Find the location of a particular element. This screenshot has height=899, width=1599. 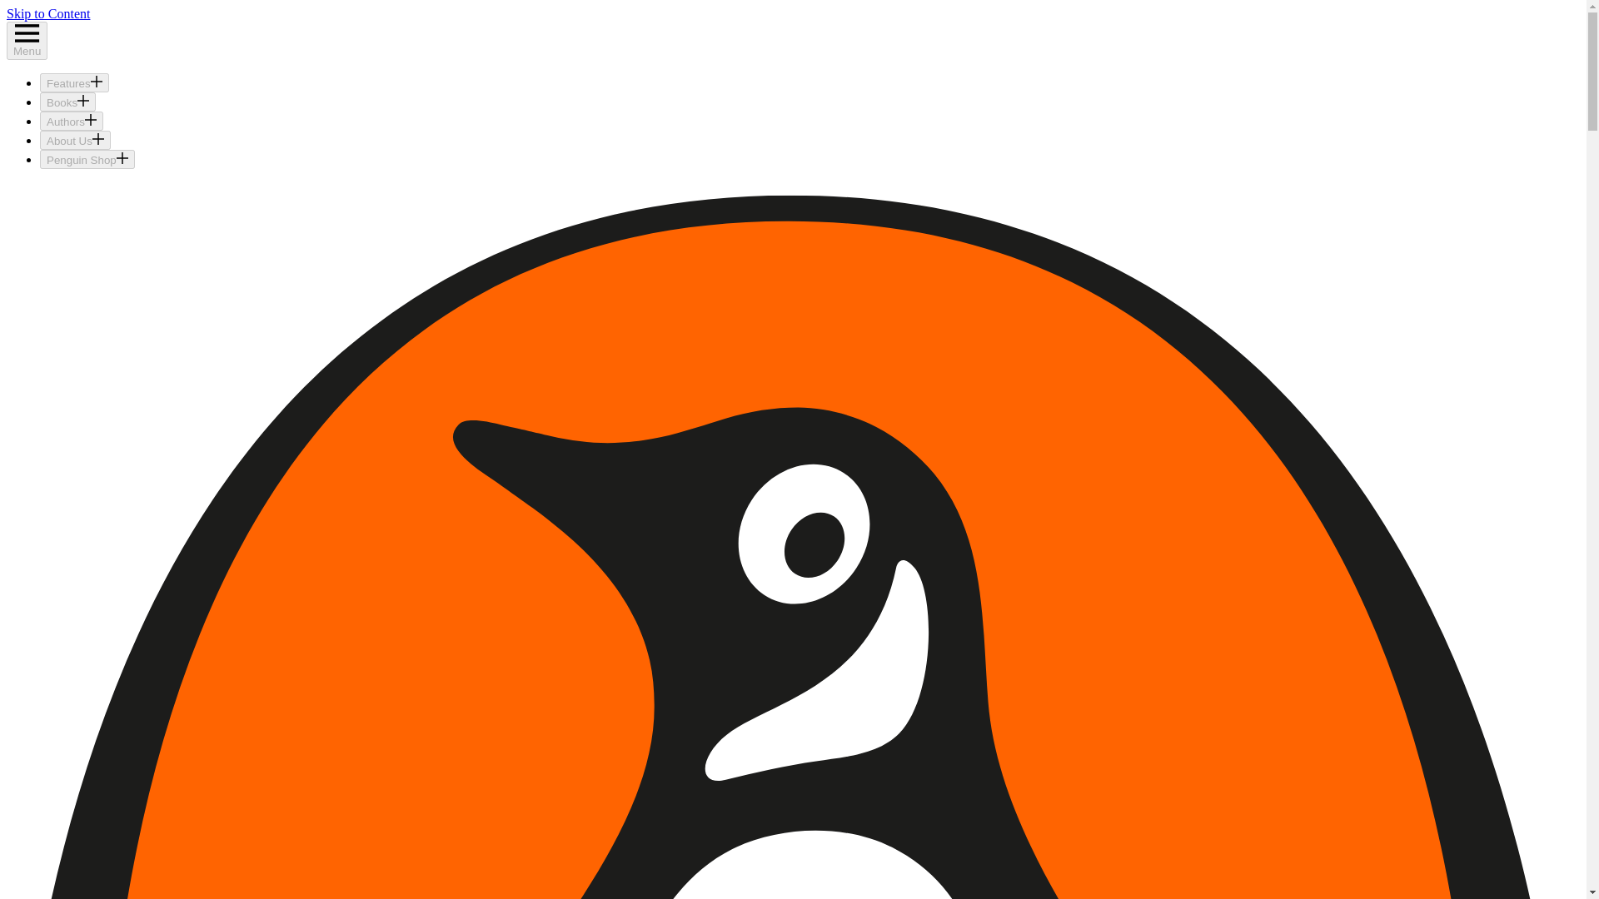

Authors is located at coordinates (72, 120).